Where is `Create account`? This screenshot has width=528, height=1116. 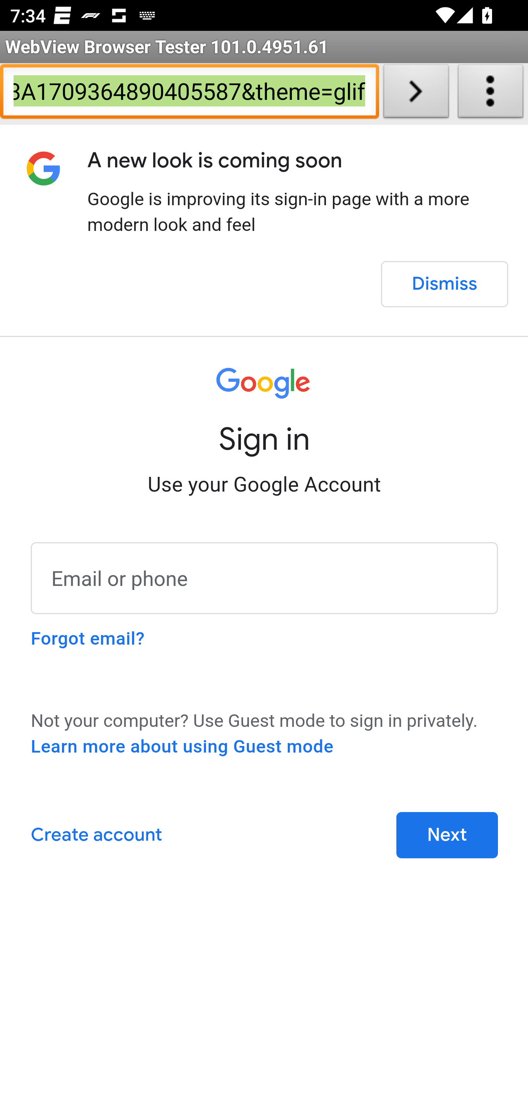
Create account is located at coordinates (96, 835).